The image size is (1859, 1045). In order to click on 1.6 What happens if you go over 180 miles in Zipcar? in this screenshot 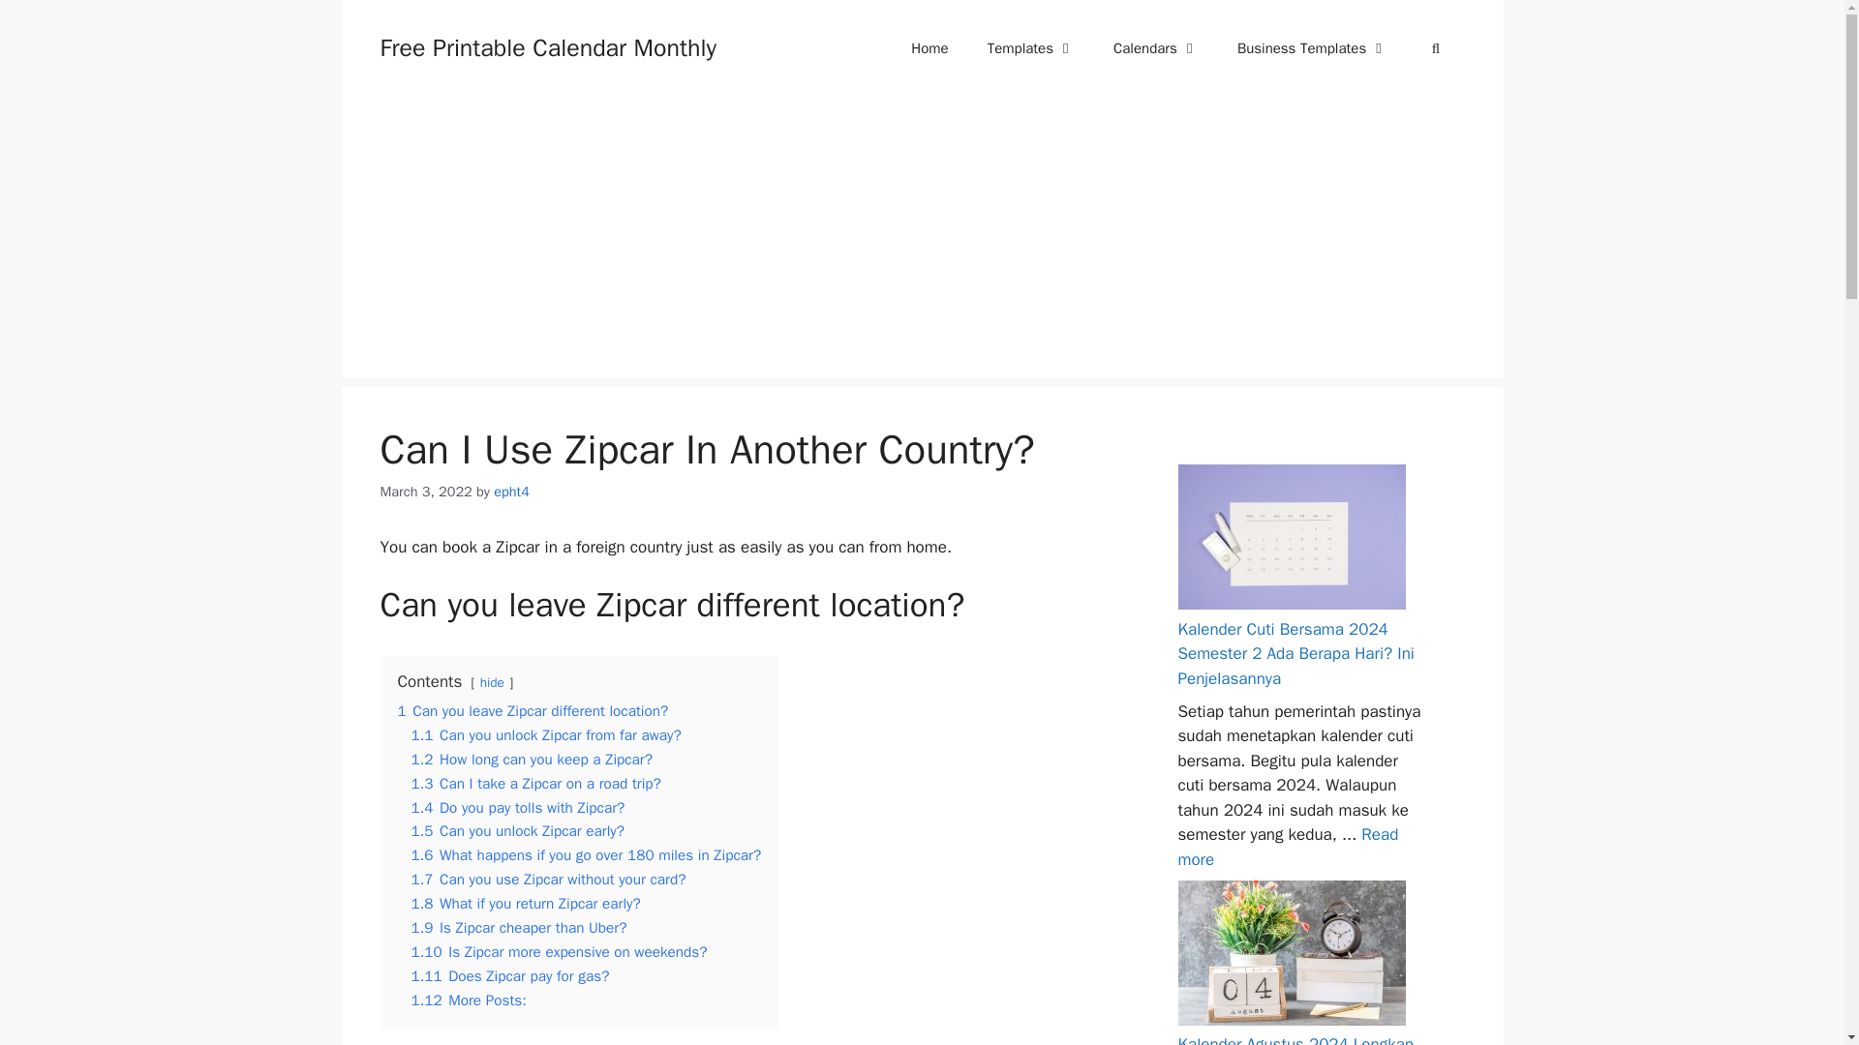, I will do `click(585, 855)`.